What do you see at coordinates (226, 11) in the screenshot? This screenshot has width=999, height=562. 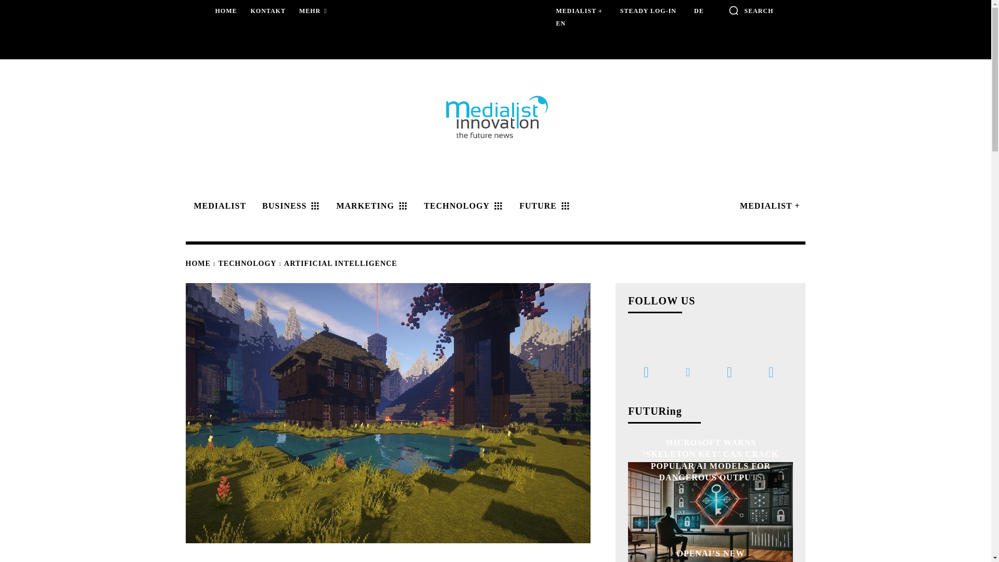 I see `HOME` at bounding box center [226, 11].